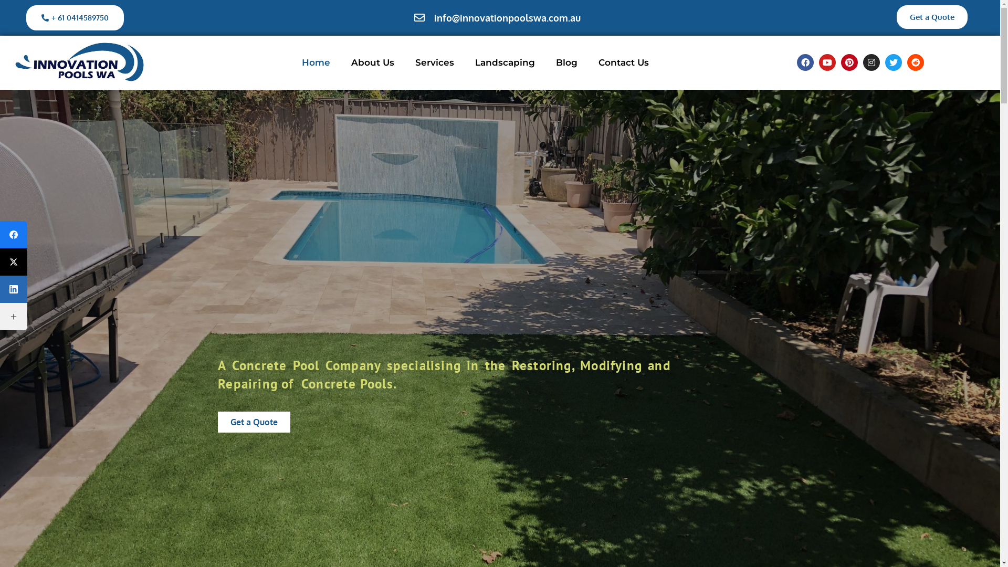  I want to click on Contact Us, so click(624, 62).